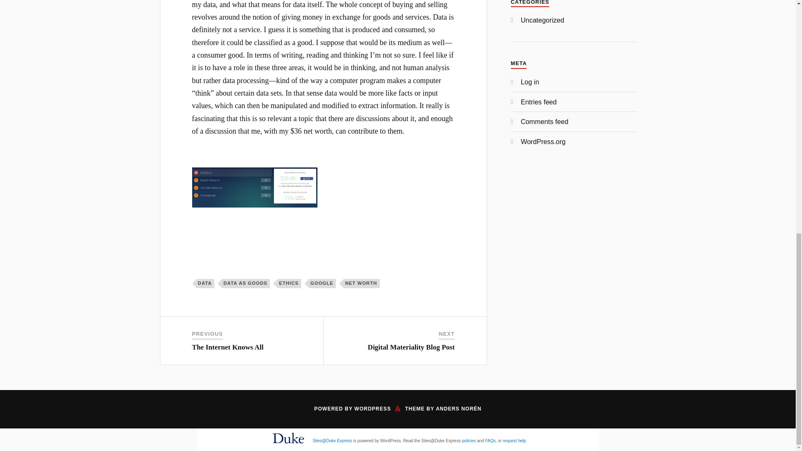 This screenshot has height=451, width=802. I want to click on Visit Duke.edu, so click(288, 445).